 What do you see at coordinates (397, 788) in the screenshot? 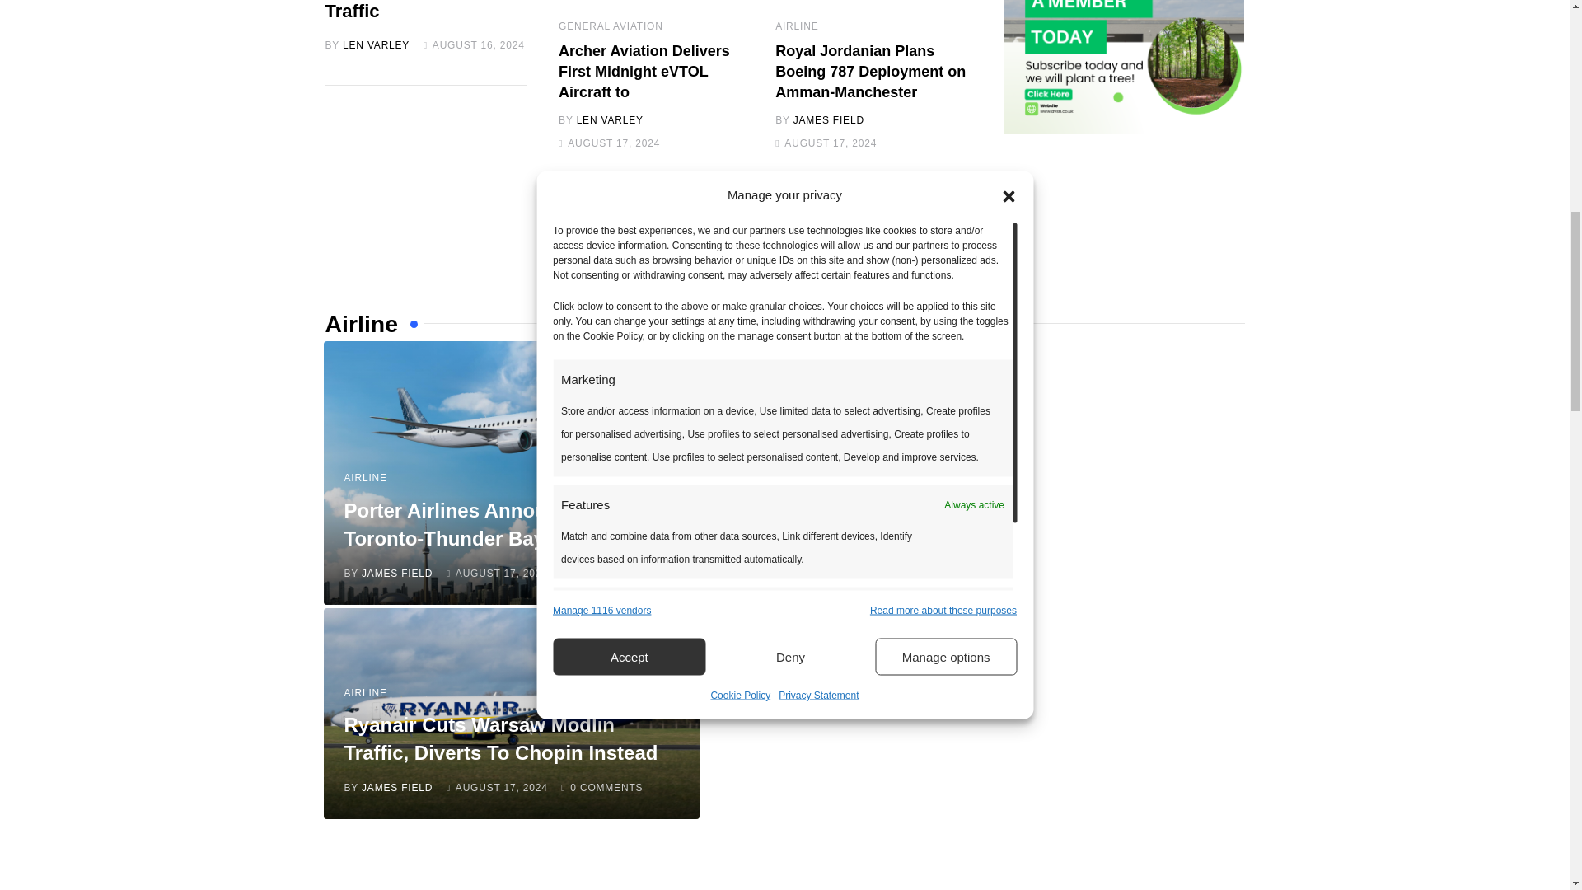
I see `Posts by James Field` at bounding box center [397, 788].